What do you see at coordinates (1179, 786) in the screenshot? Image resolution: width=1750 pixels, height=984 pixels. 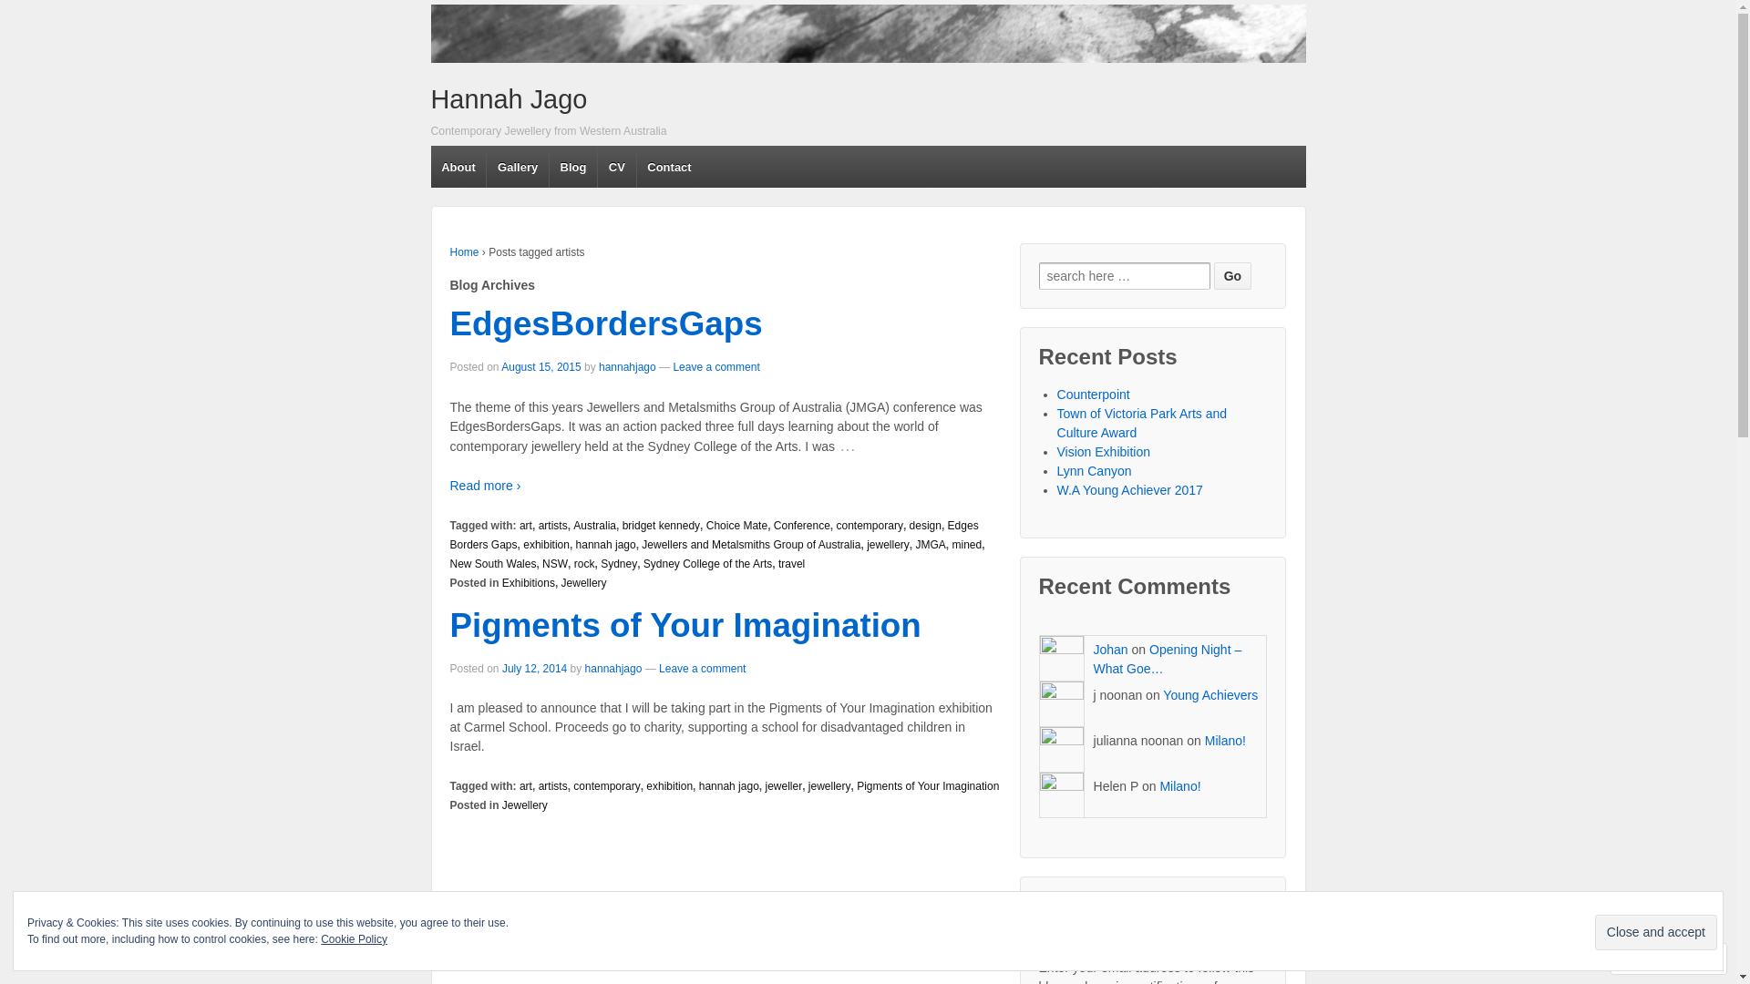 I see `Milano!` at bounding box center [1179, 786].